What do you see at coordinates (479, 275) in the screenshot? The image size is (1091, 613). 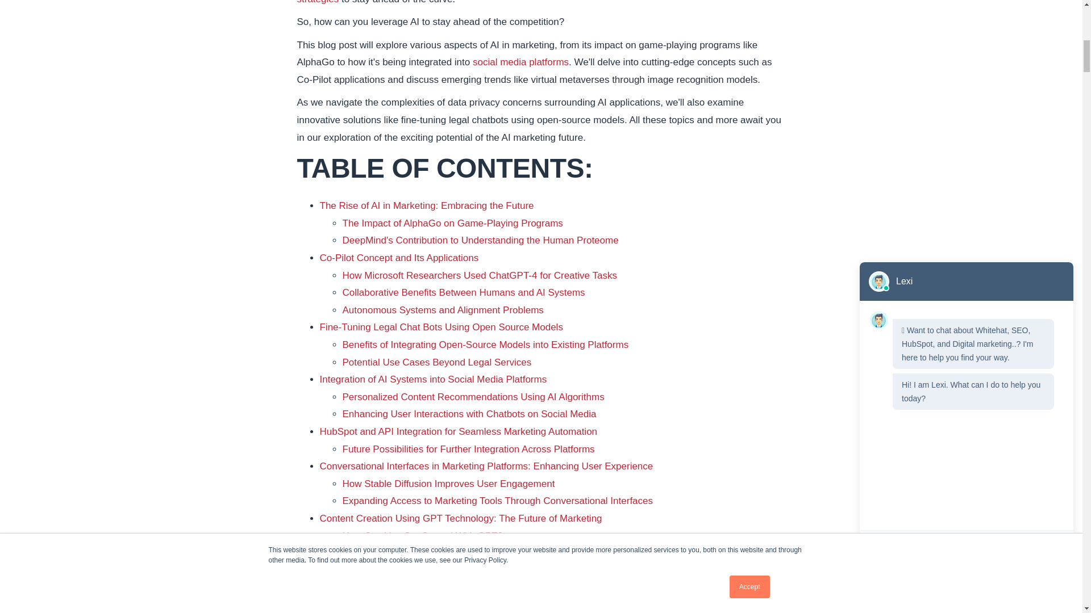 I see `How Microsoft Researchers Used ChatGPT-4 for Creative Tasks` at bounding box center [479, 275].